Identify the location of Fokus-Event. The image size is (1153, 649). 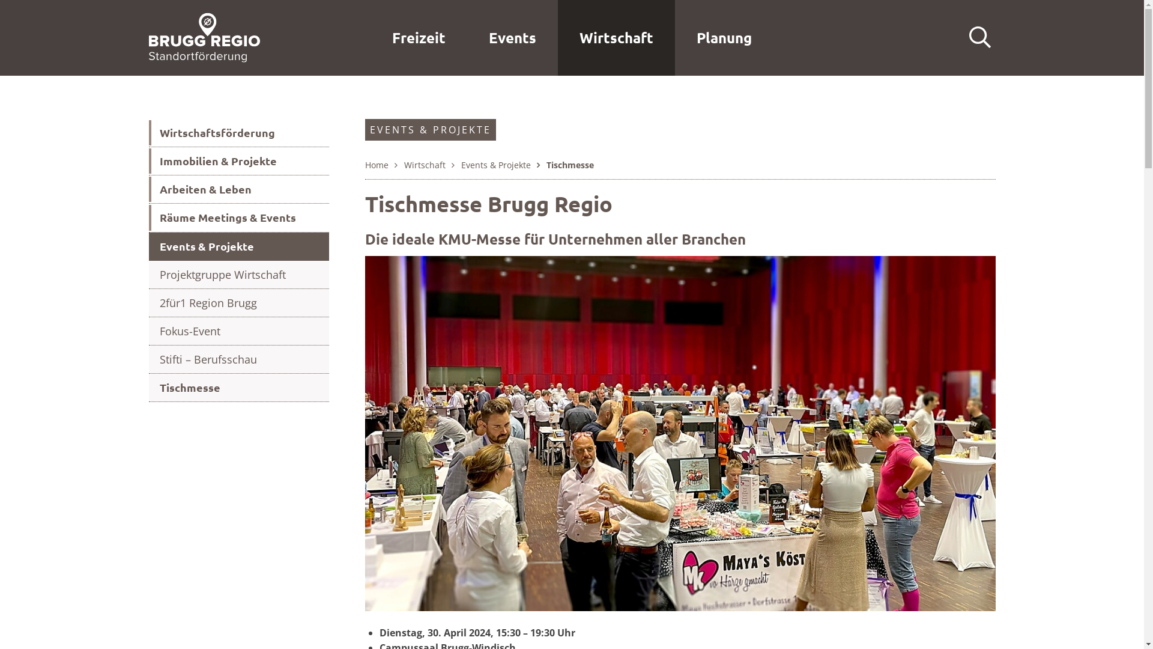
(239, 332).